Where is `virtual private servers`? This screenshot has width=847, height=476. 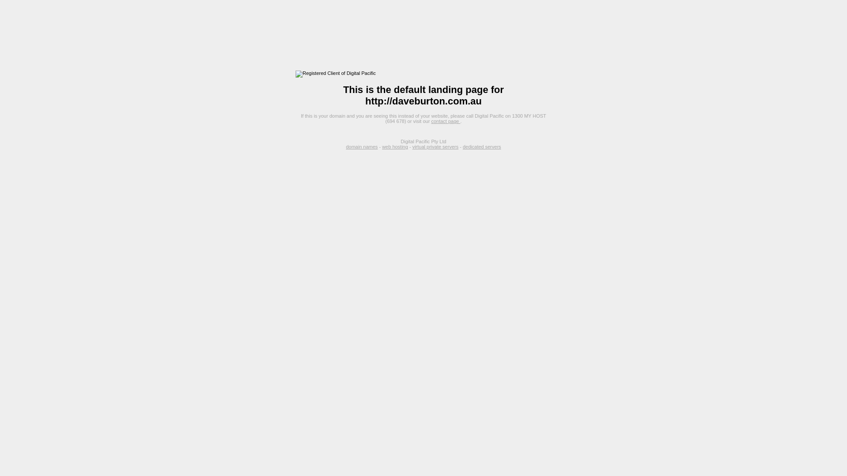
virtual private servers is located at coordinates (436, 147).